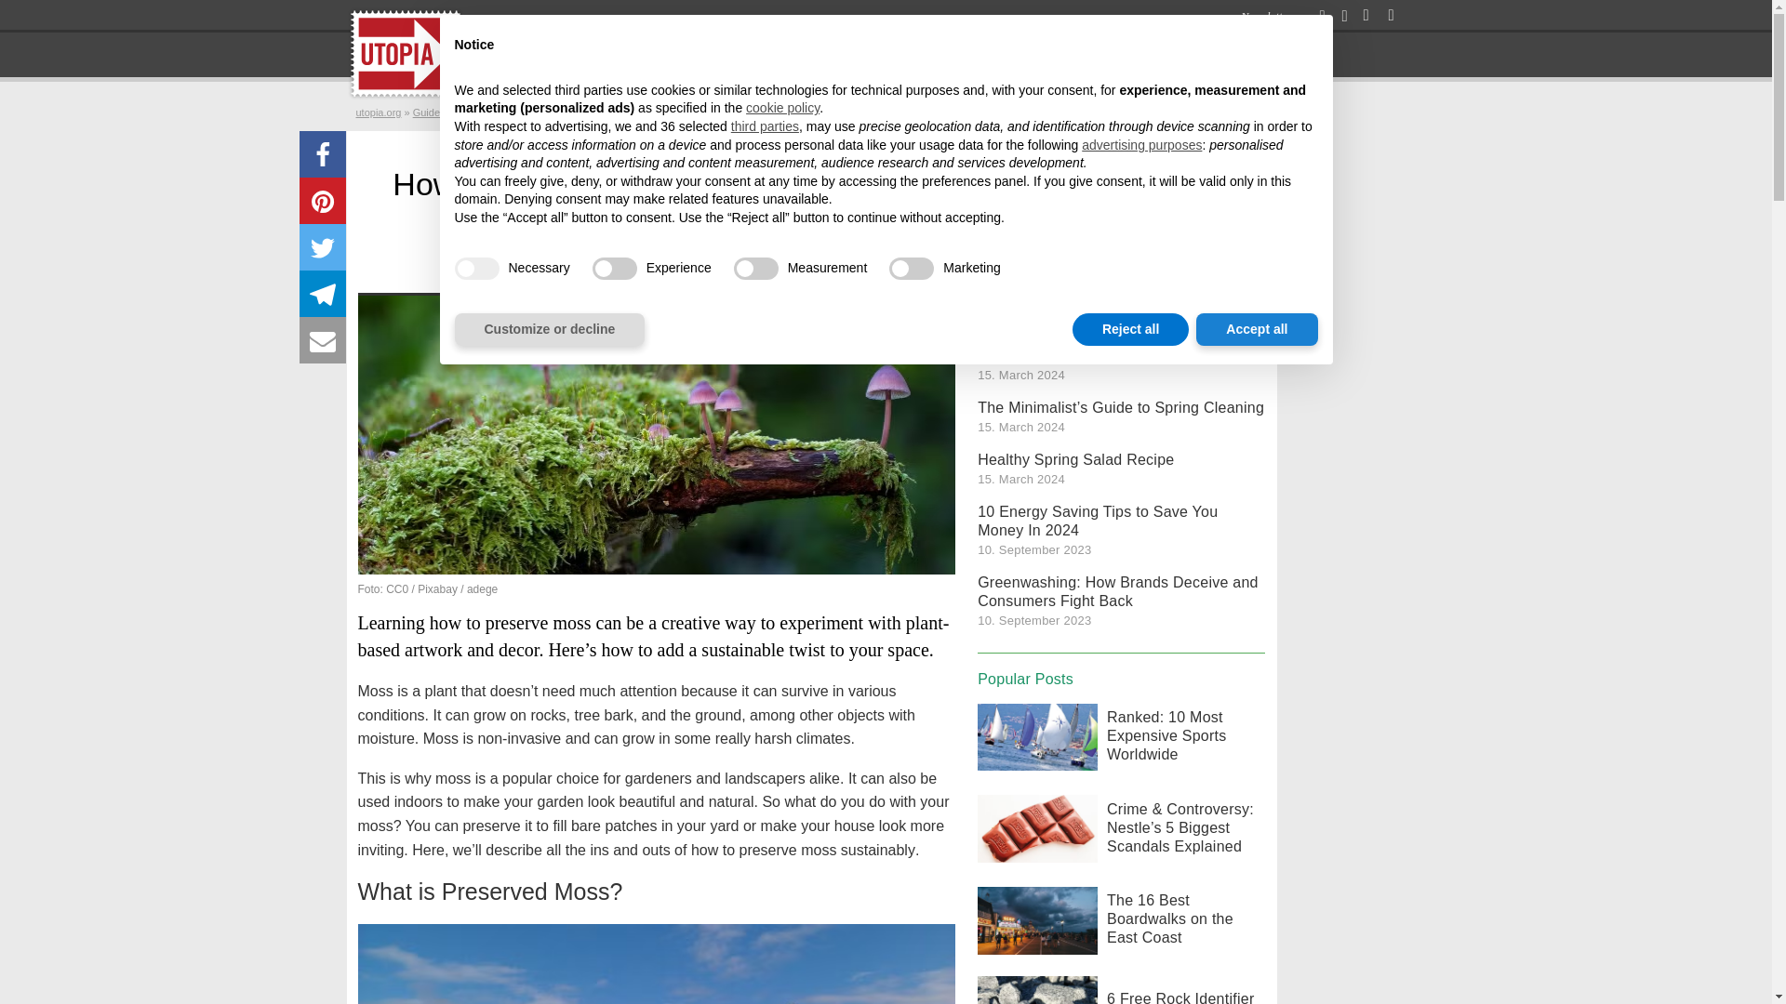  Describe the element at coordinates (323, 246) in the screenshot. I see `Tweet on Twitter` at that location.